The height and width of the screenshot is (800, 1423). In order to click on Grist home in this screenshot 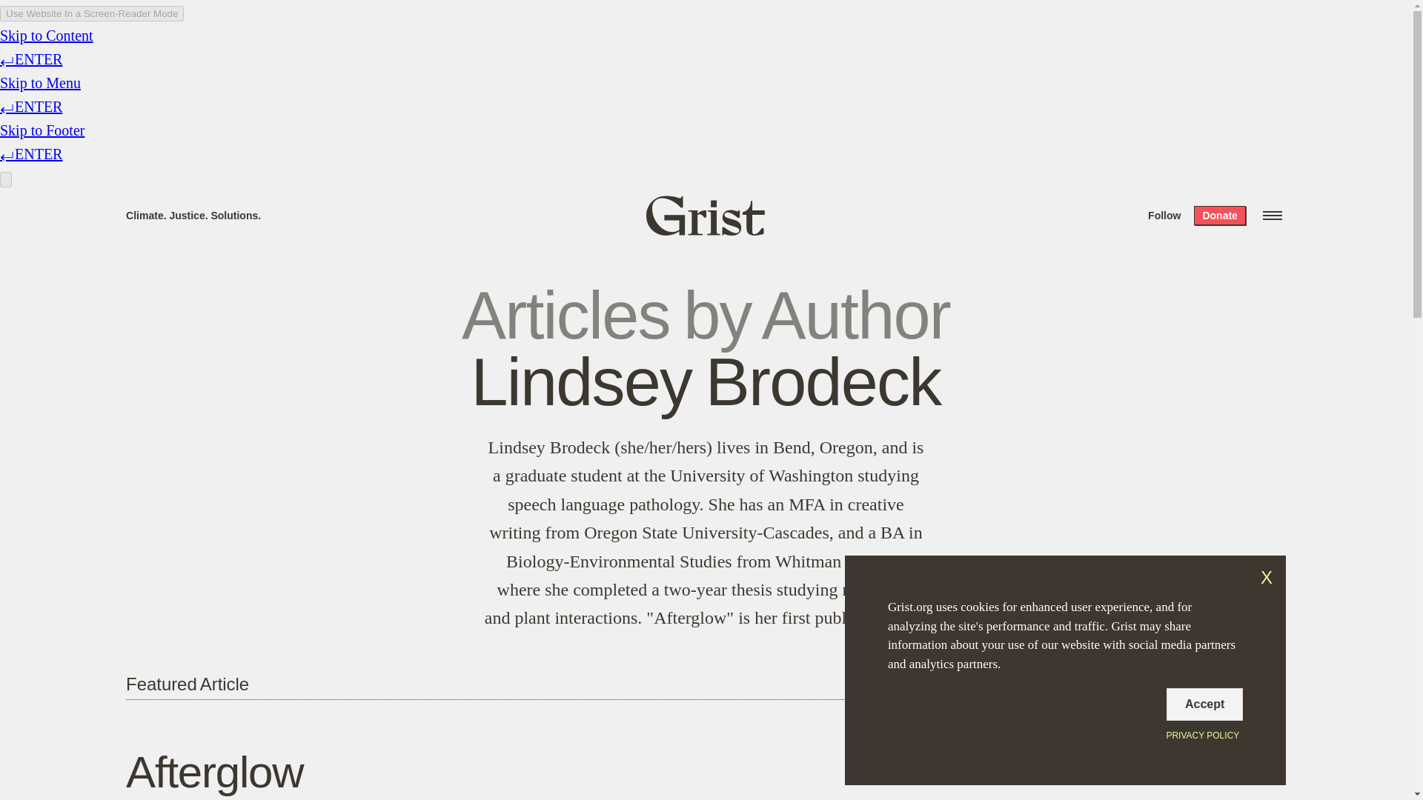, I will do `click(706, 215)`.